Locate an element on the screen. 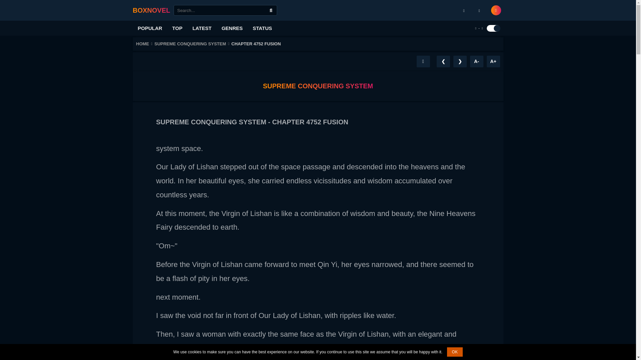  Popular novels is located at coordinates (150, 28).